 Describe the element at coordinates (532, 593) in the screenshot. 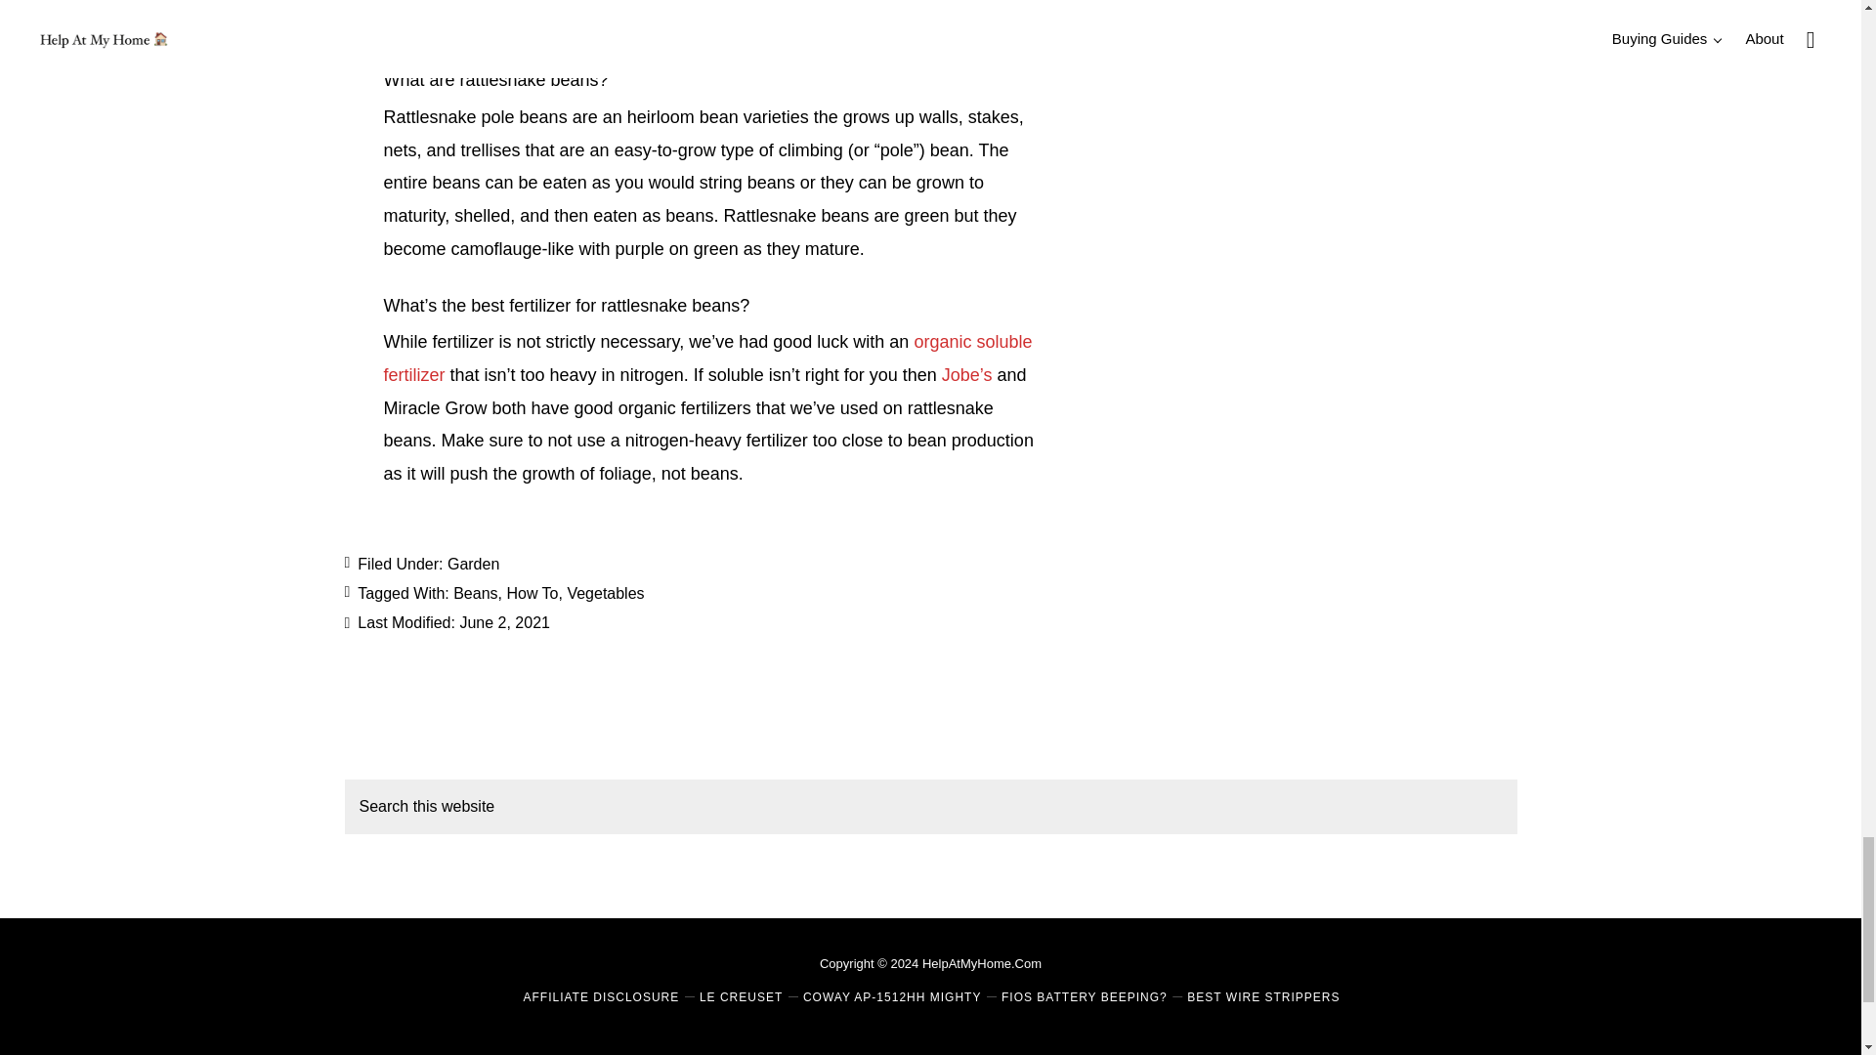

I see `How To` at that location.